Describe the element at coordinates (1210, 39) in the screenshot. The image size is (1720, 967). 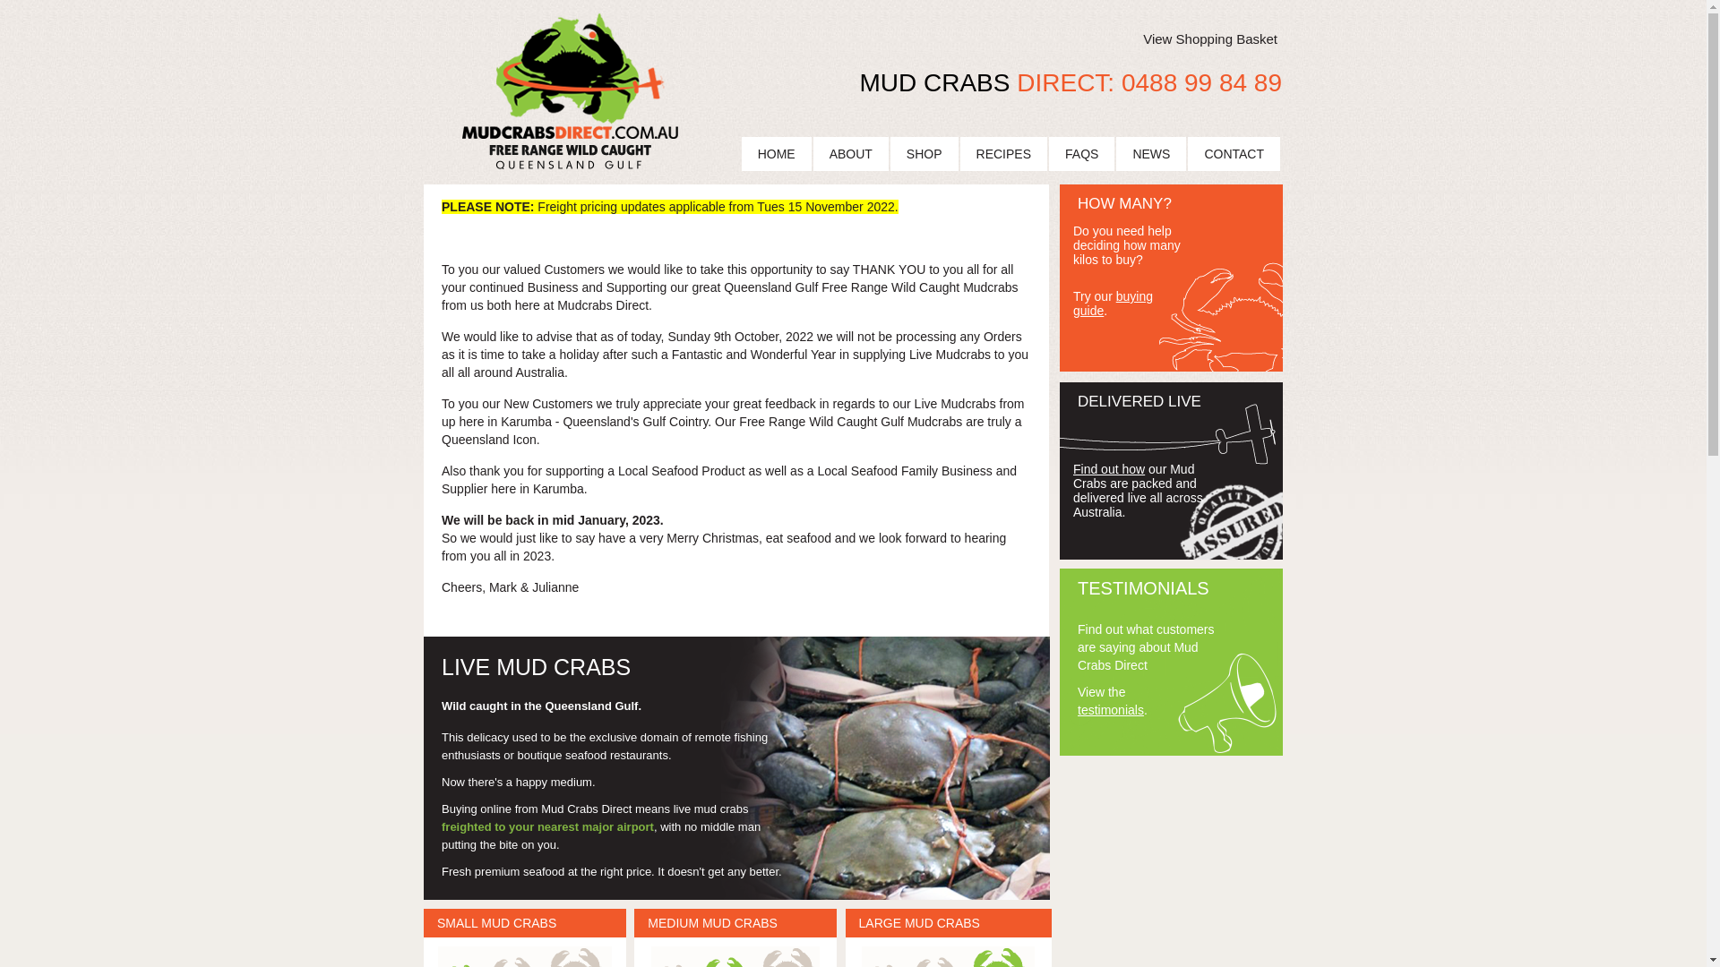
I see `View Shopping Basket` at that location.